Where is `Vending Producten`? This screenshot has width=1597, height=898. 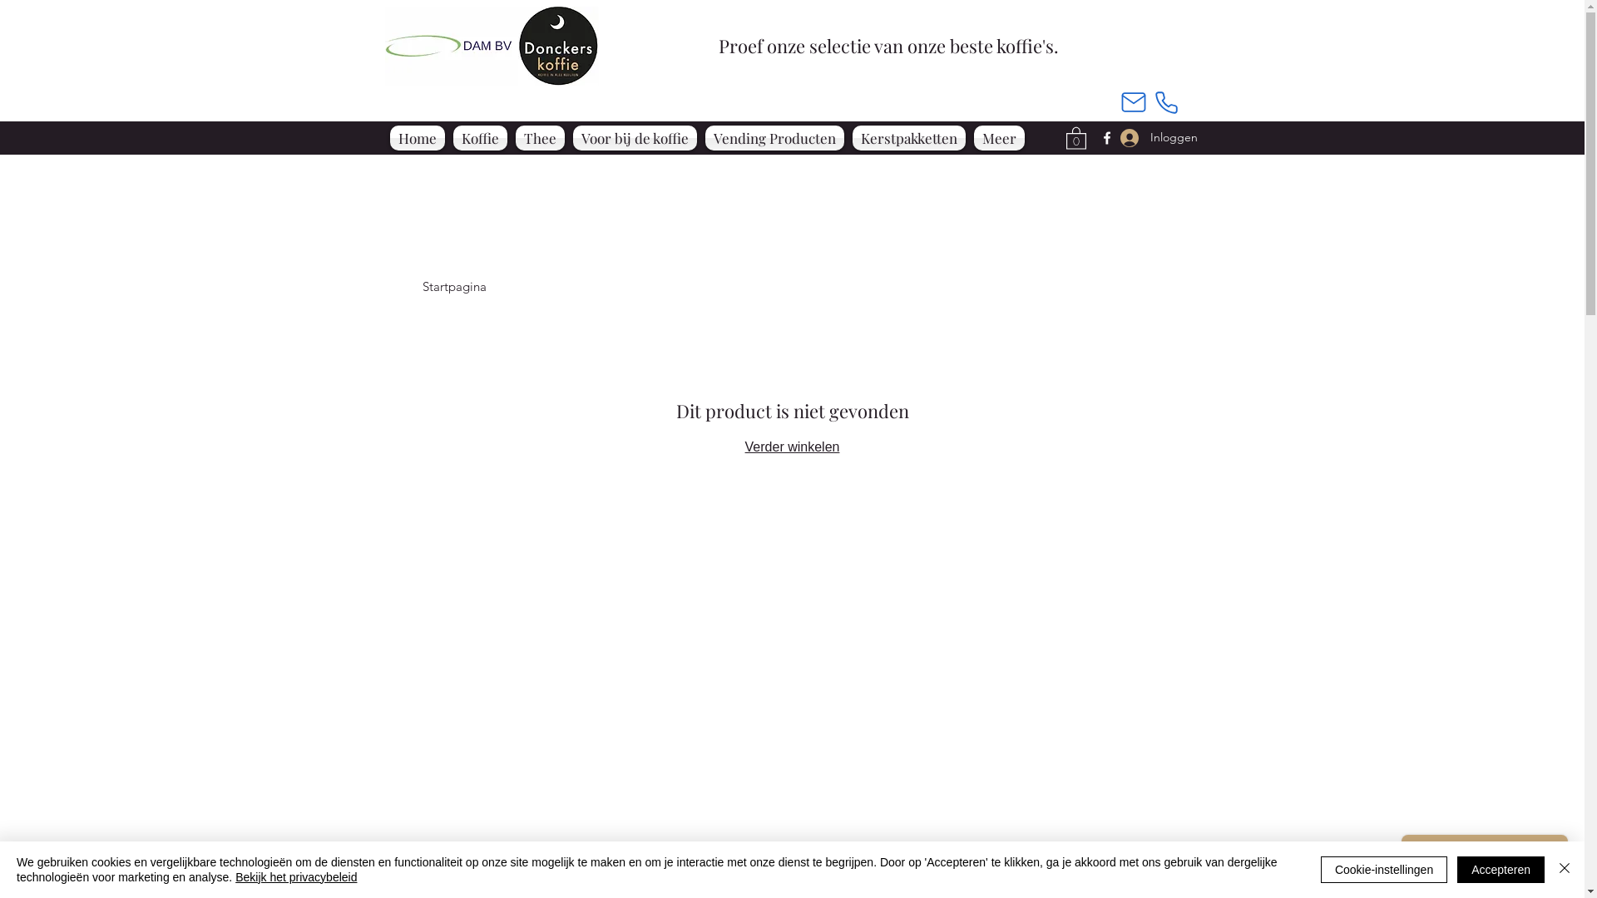 Vending Producten is located at coordinates (775, 138).